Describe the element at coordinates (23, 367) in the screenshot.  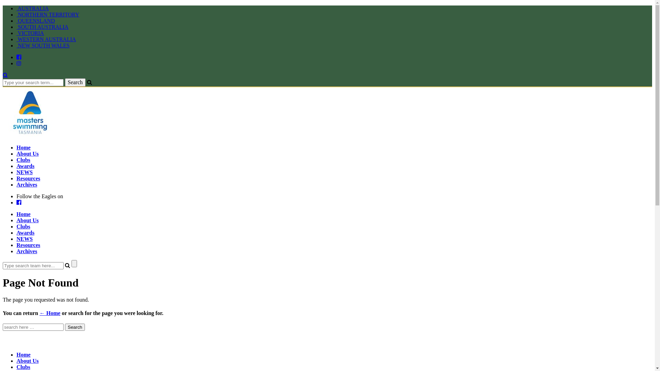
I see `Clubs` at that location.